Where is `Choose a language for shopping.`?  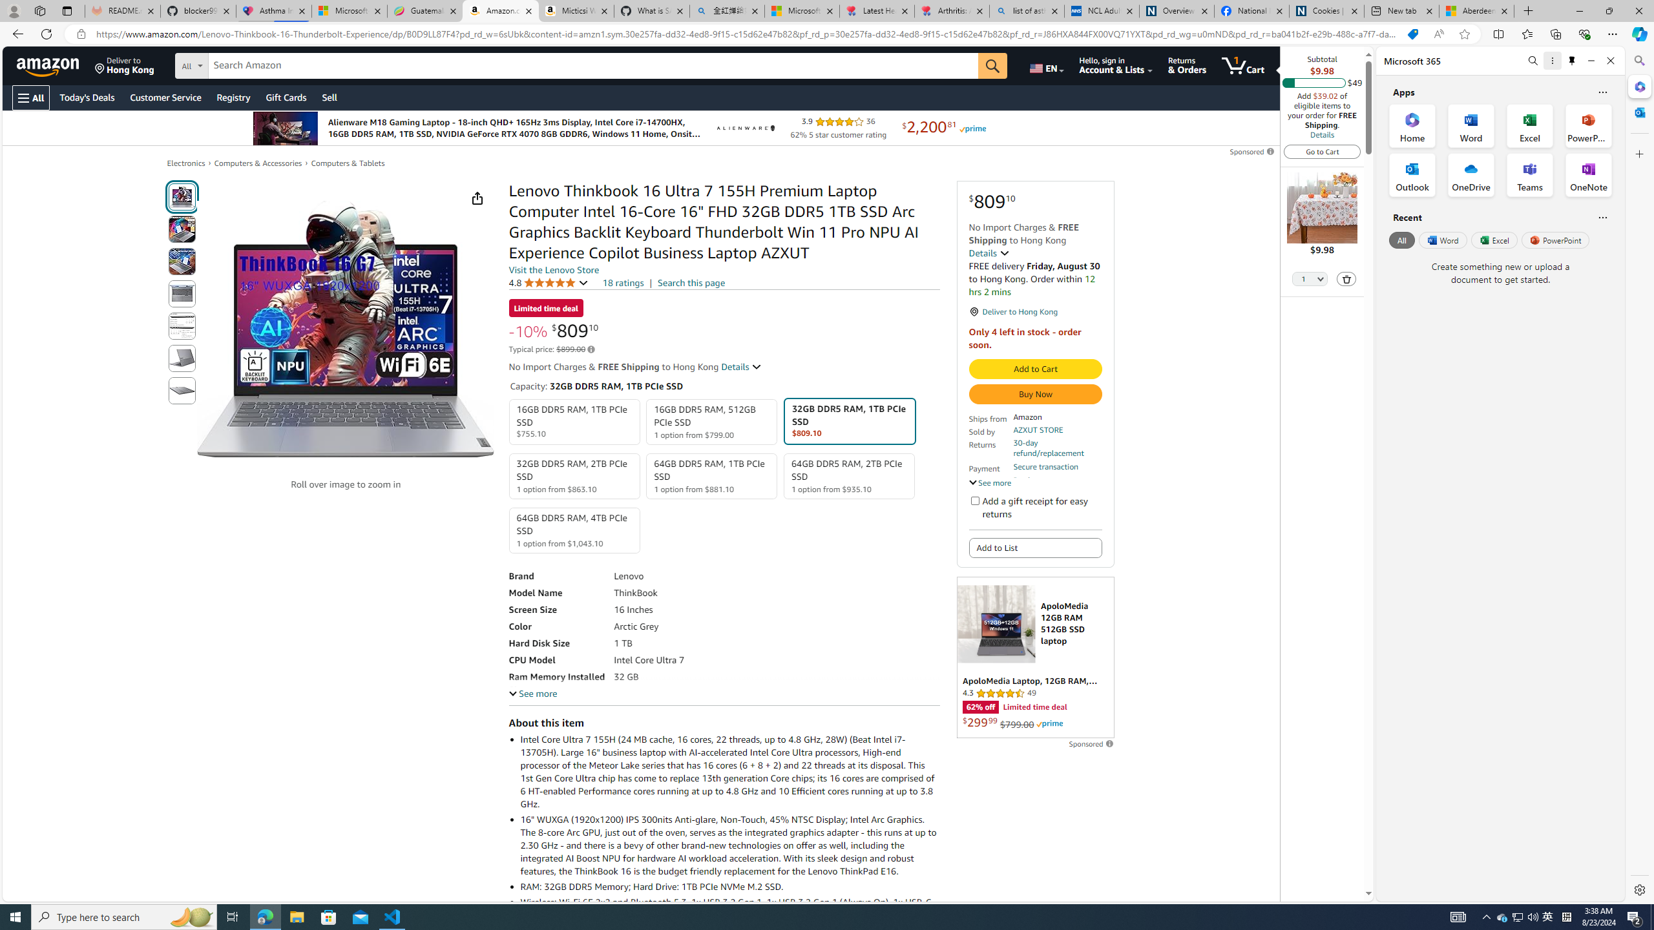 Choose a language for shopping. is located at coordinates (1046, 65).